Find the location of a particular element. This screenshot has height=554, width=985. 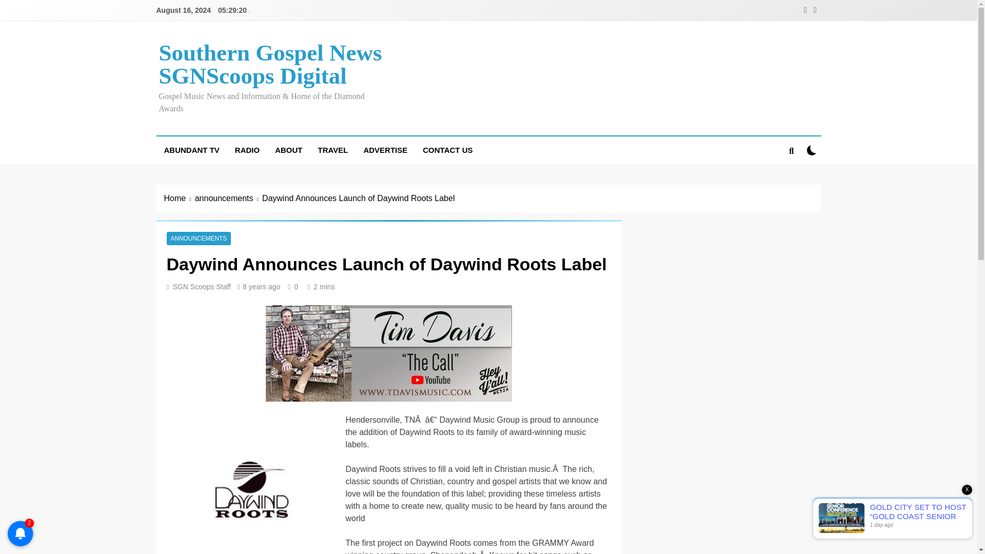

Home is located at coordinates (180, 198).